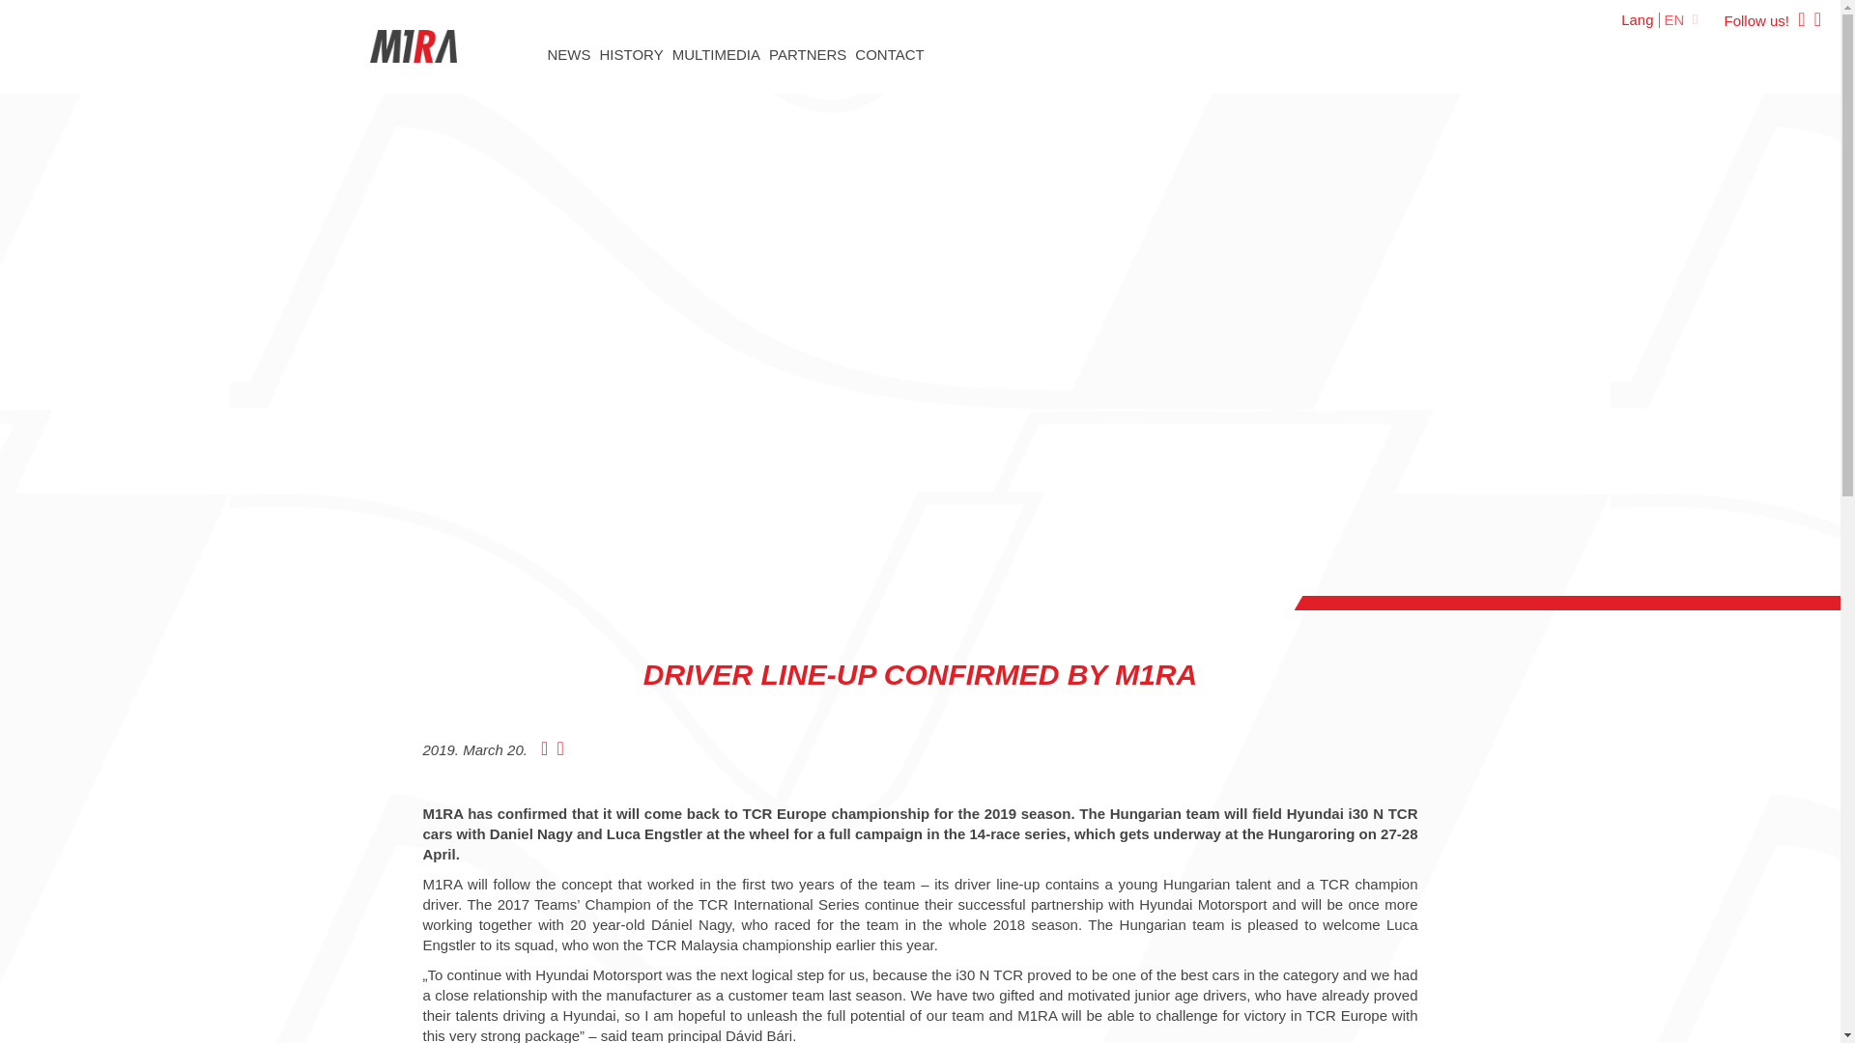 The image size is (1855, 1043). Describe the element at coordinates (716, 54) in the screenshot. I see `MULTIMEDIA` at that location.